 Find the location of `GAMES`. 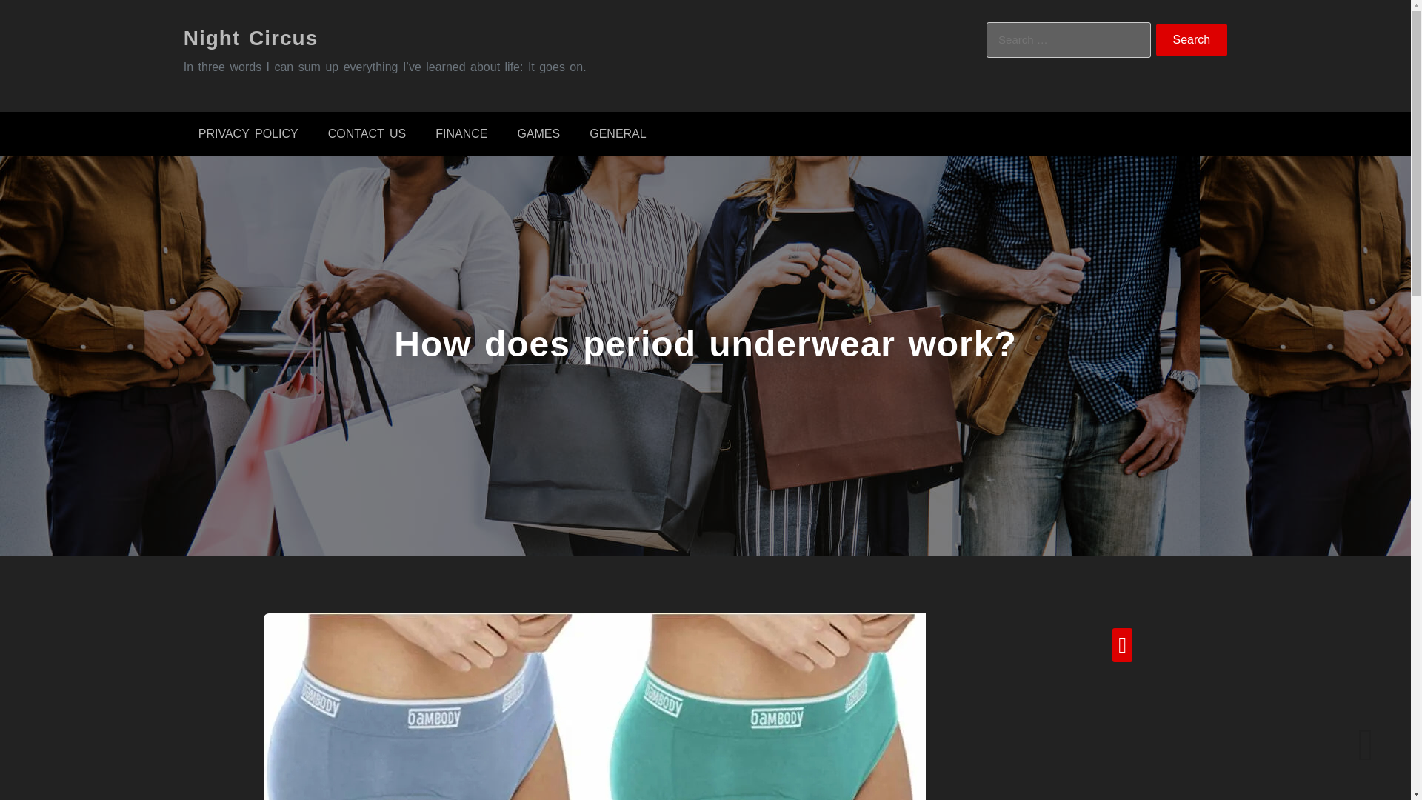

GAMES is located at coordinates (538, 133).